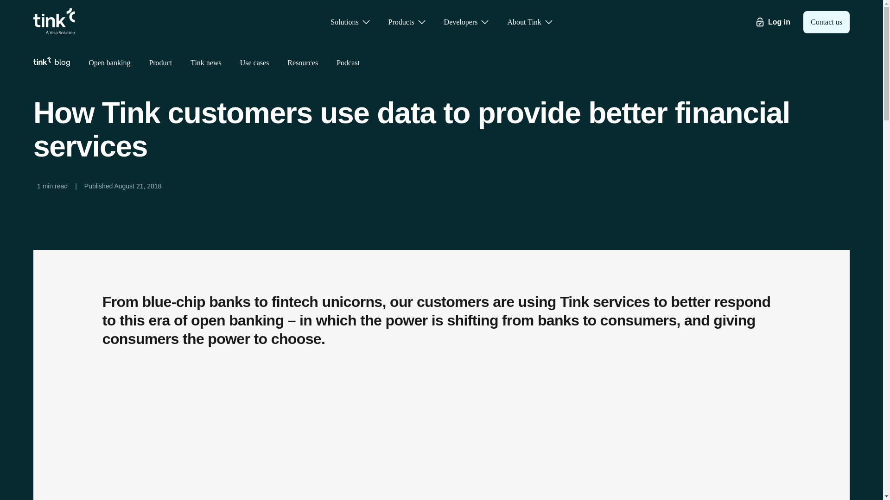  I want to click on Open banking, so click(109, 62).